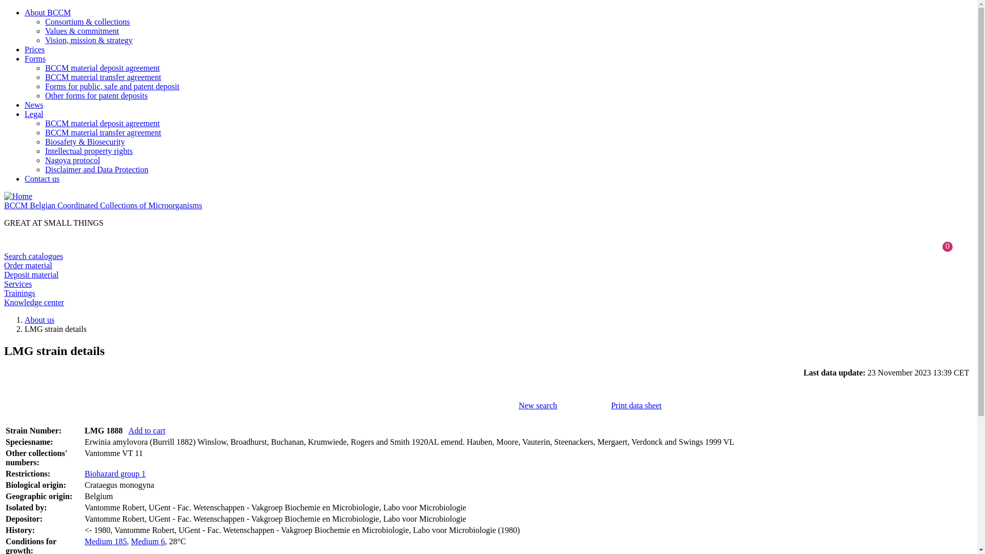 Image resolution: width=985 pixels, height=554 pixels. Describe the element at coordinates (115, 474) in the screenshot. I see `Biohazard group 1` at that location.